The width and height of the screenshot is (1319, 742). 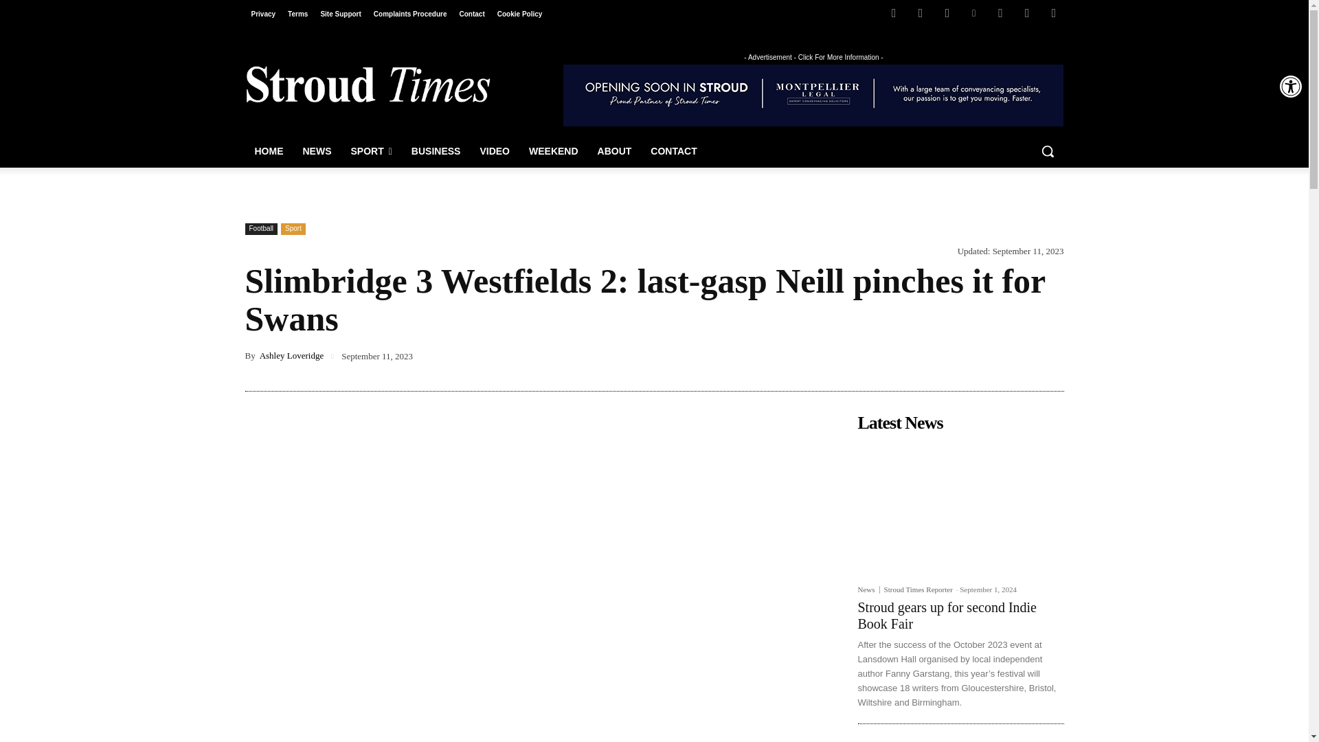 I want to click on Accessibility Tools, so click(x=1290, y=87).